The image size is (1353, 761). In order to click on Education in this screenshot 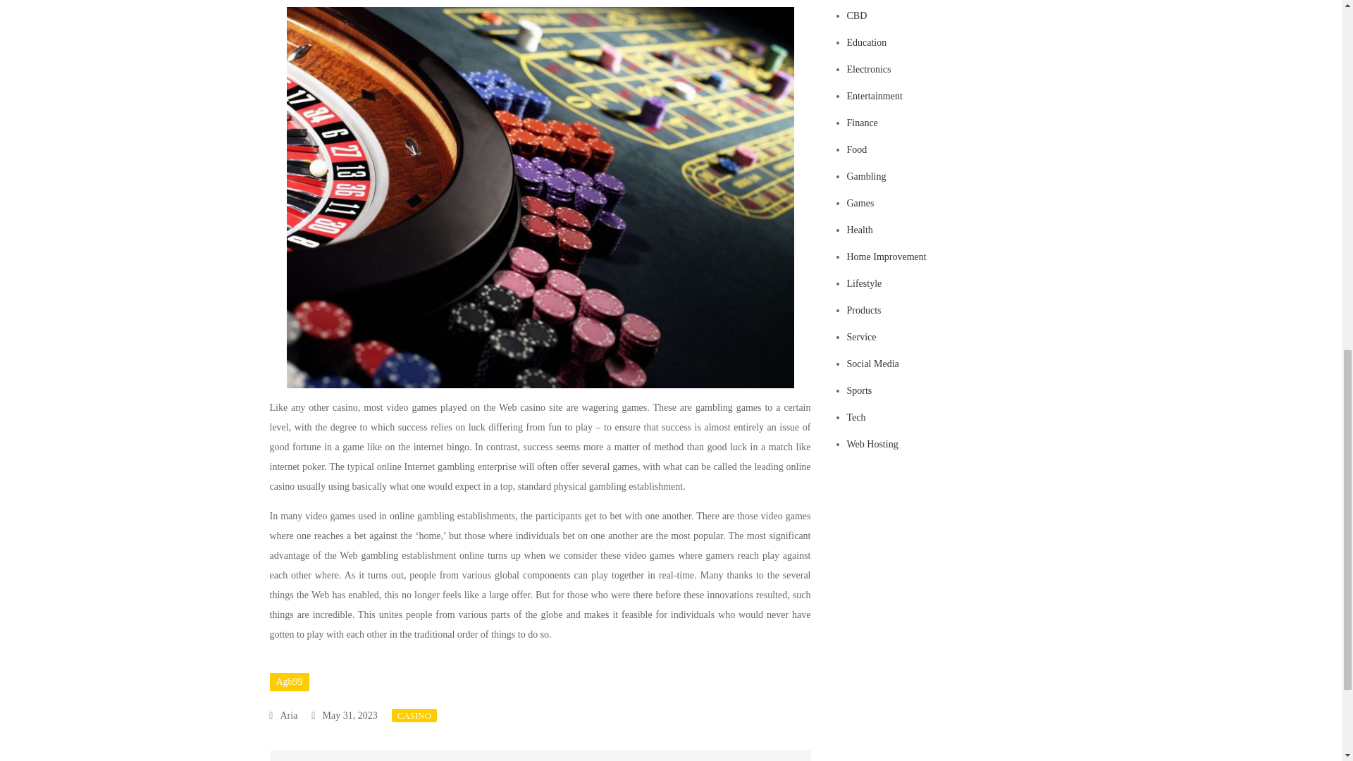, I will do `click(867, 42)`.